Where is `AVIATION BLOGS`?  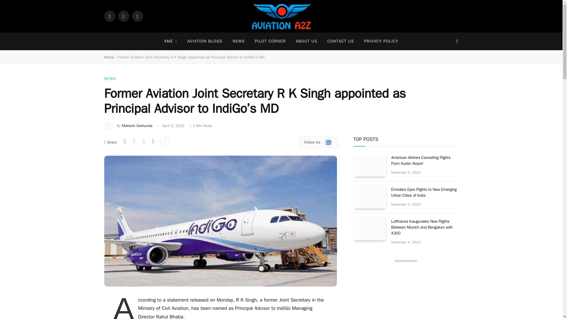 AVIATION BLOGS is located at coordinates (204, 41).